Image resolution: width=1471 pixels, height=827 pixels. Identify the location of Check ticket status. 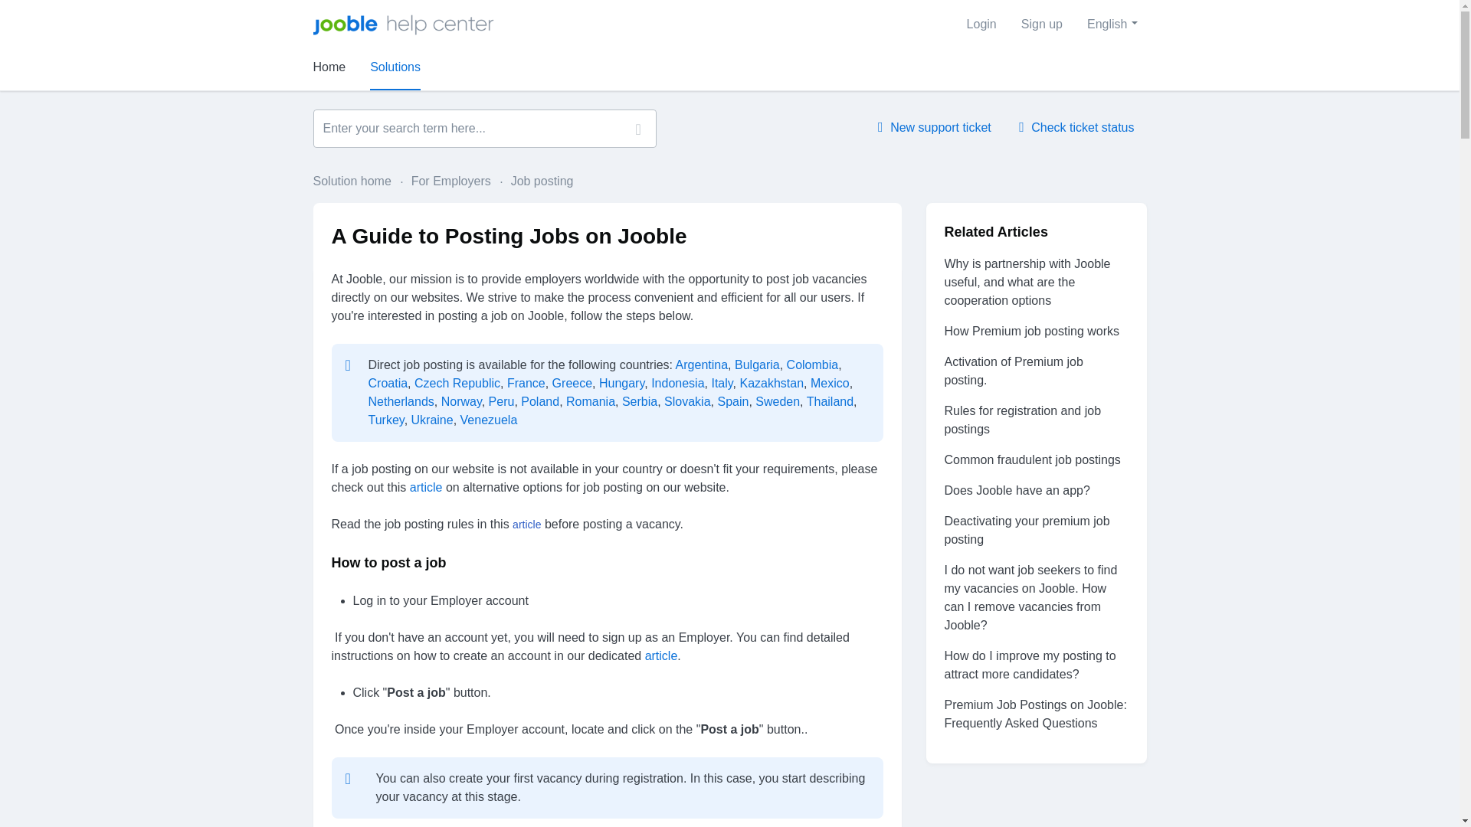
(1076, 127).